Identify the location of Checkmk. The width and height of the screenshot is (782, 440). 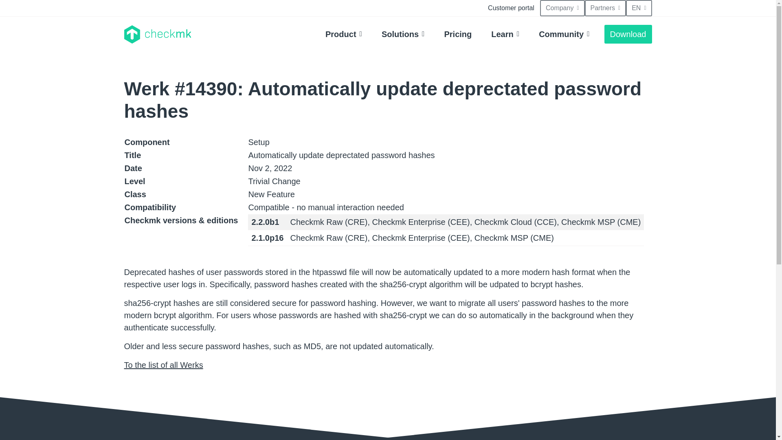
(157, 34).